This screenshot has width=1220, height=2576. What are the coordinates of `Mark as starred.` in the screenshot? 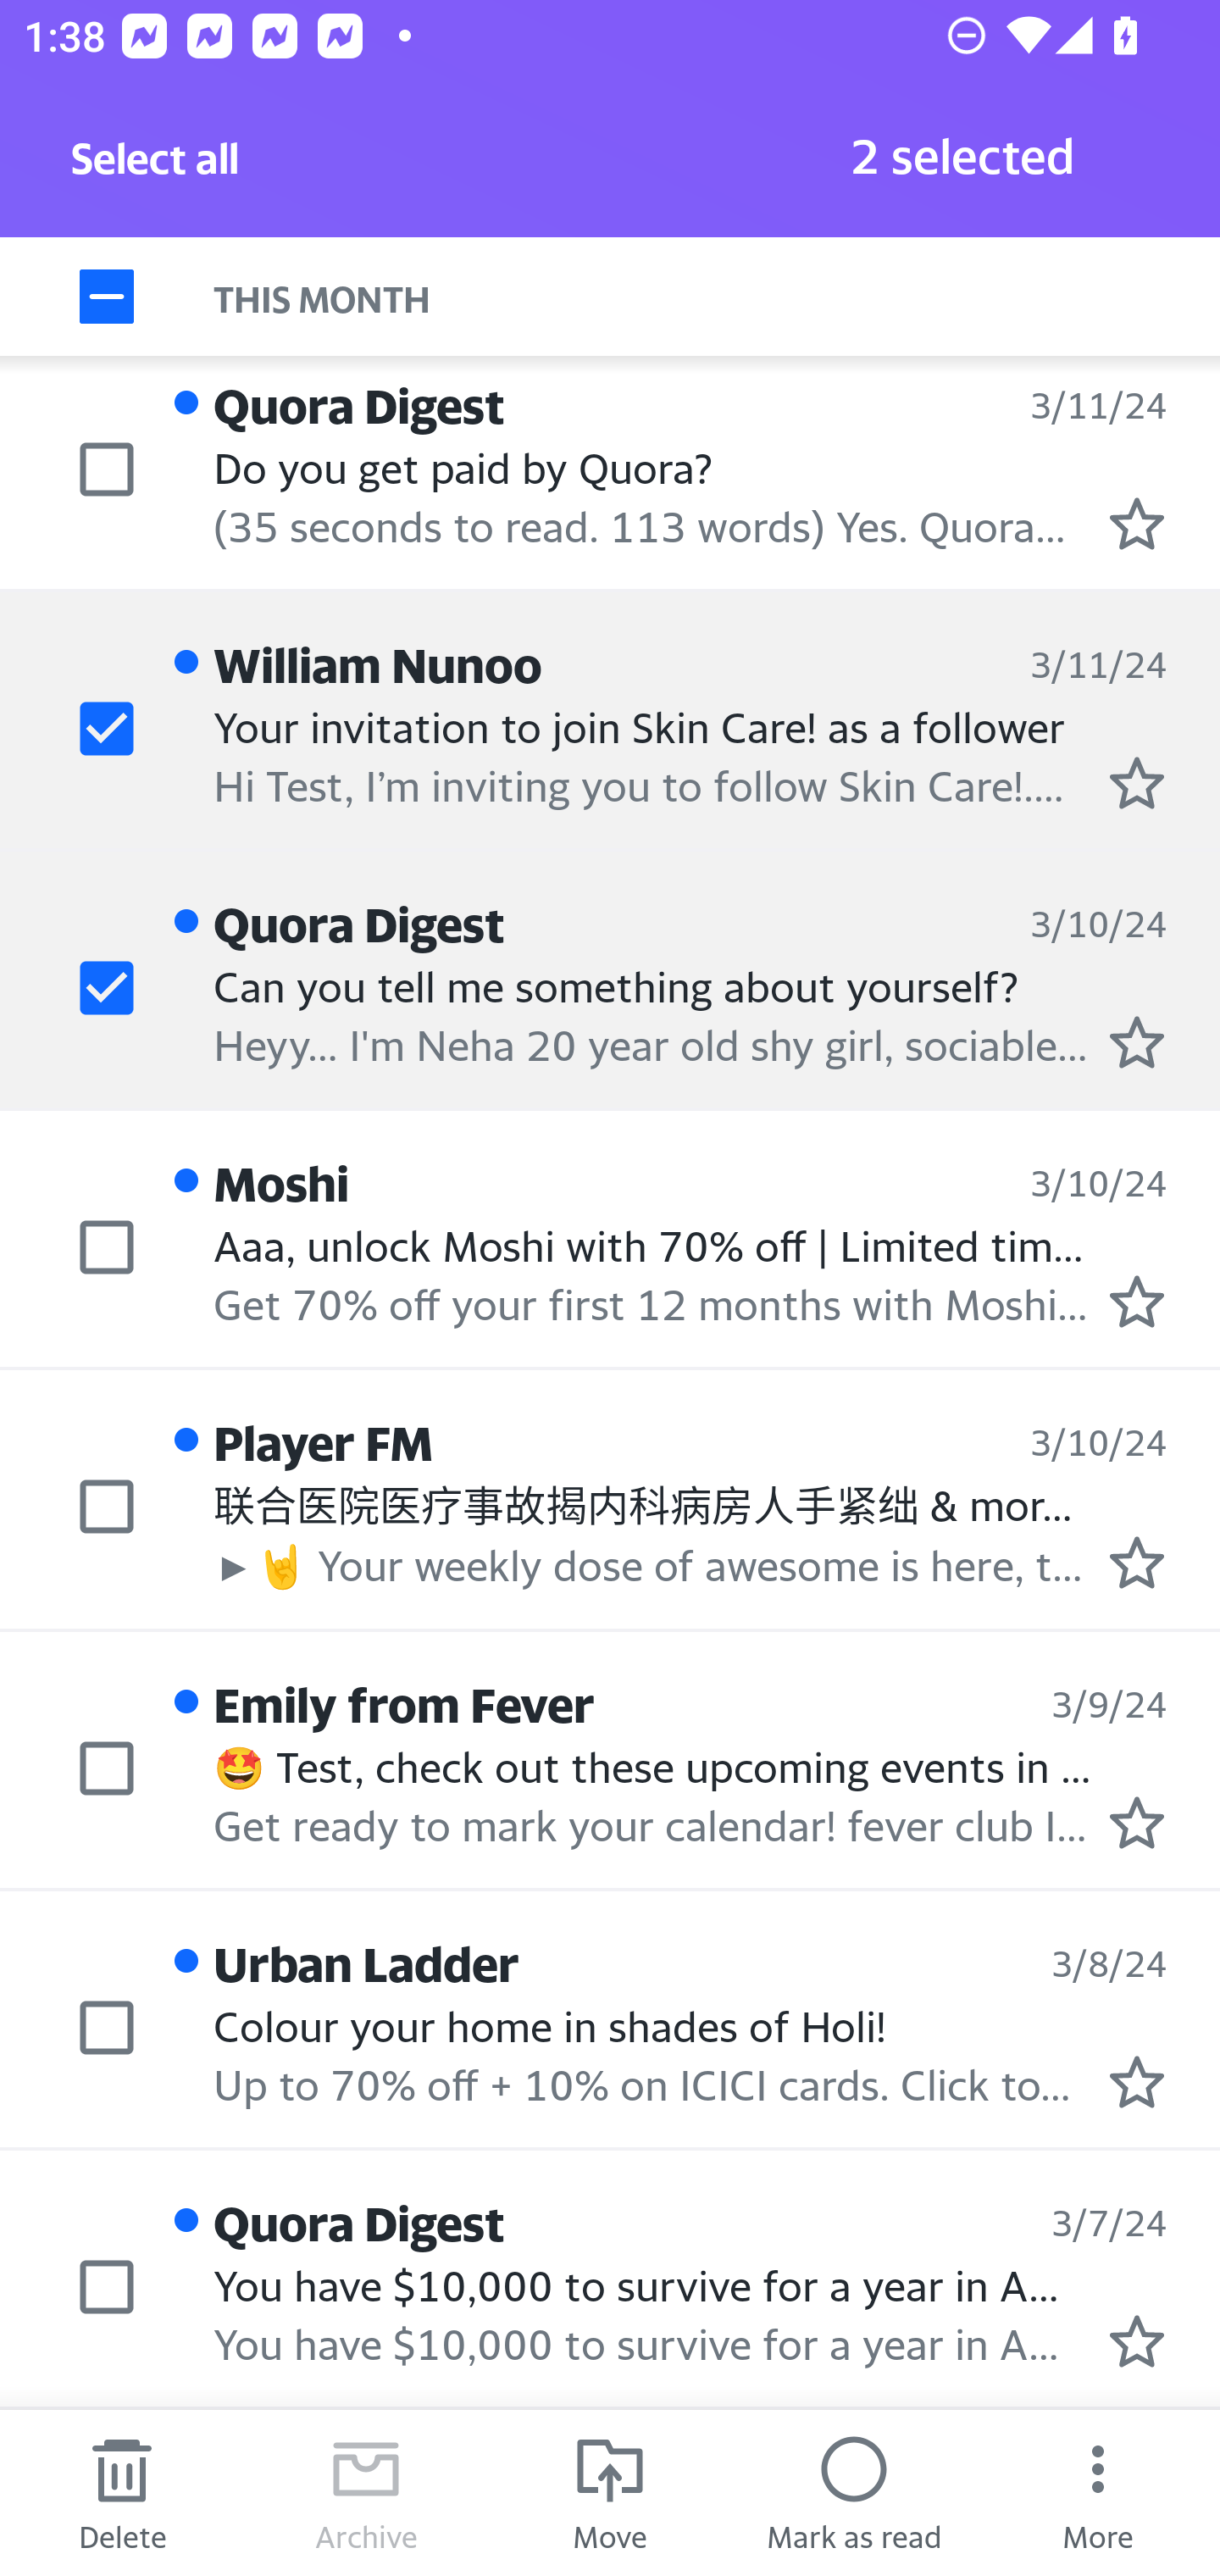 It's located at (1137, 1302).